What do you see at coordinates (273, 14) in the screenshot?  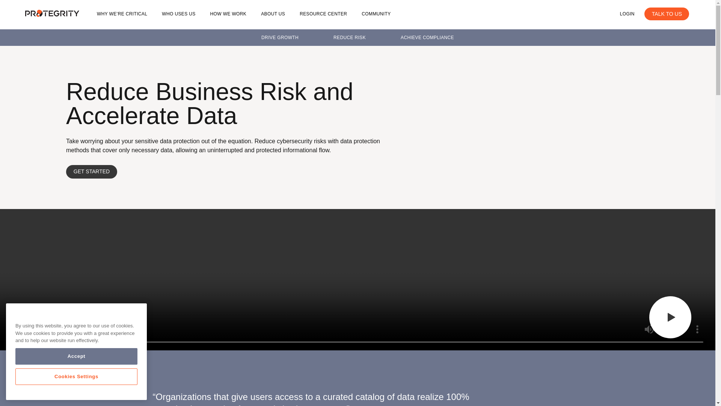 I see `ABOUT US` at bounding box center [273, 14].